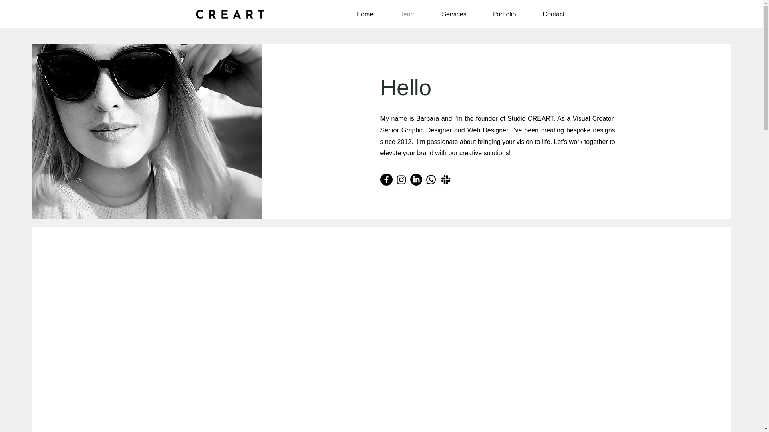 This screenshot has width=769, height=432. What do you see at coordinates (364, 14) in the screenshot?
I see `Home` at bounding box center [364, 14].